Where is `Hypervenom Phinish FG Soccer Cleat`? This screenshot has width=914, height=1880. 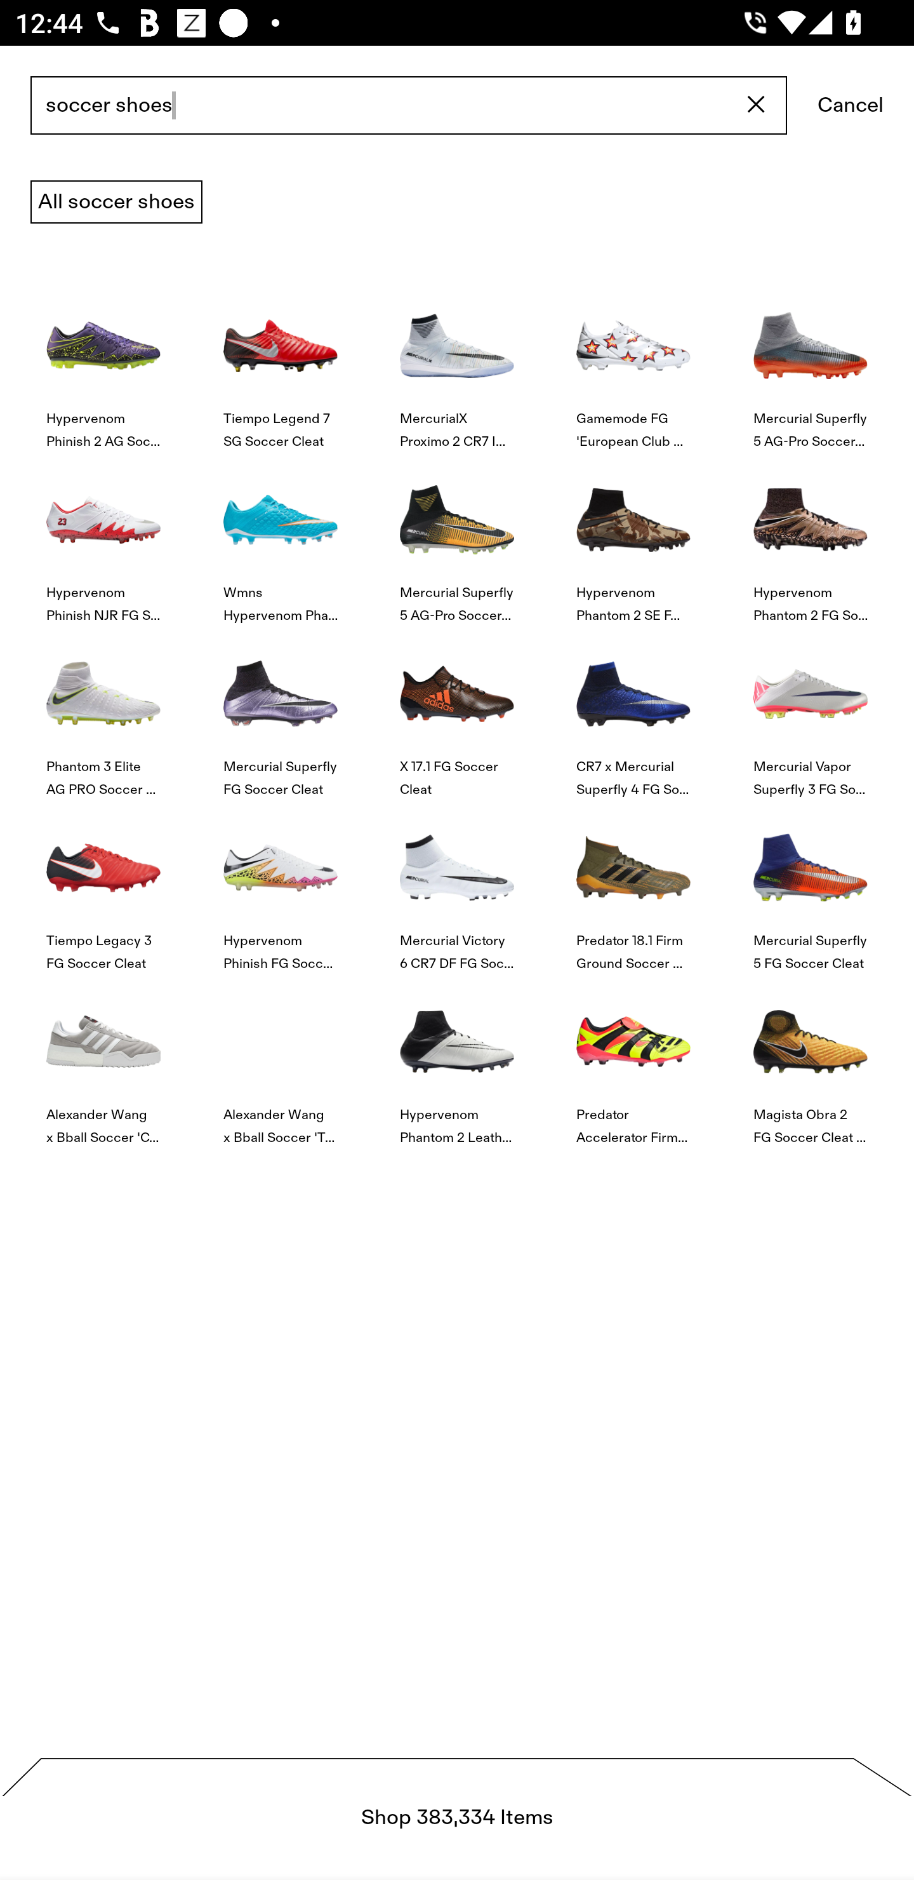
Hypervenom Phinish FG Soccer Cleat is located at coordinates (280, 887).